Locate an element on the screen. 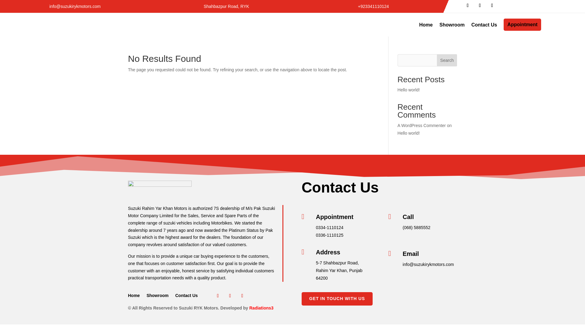  Home is located at coordinates (134, 297).